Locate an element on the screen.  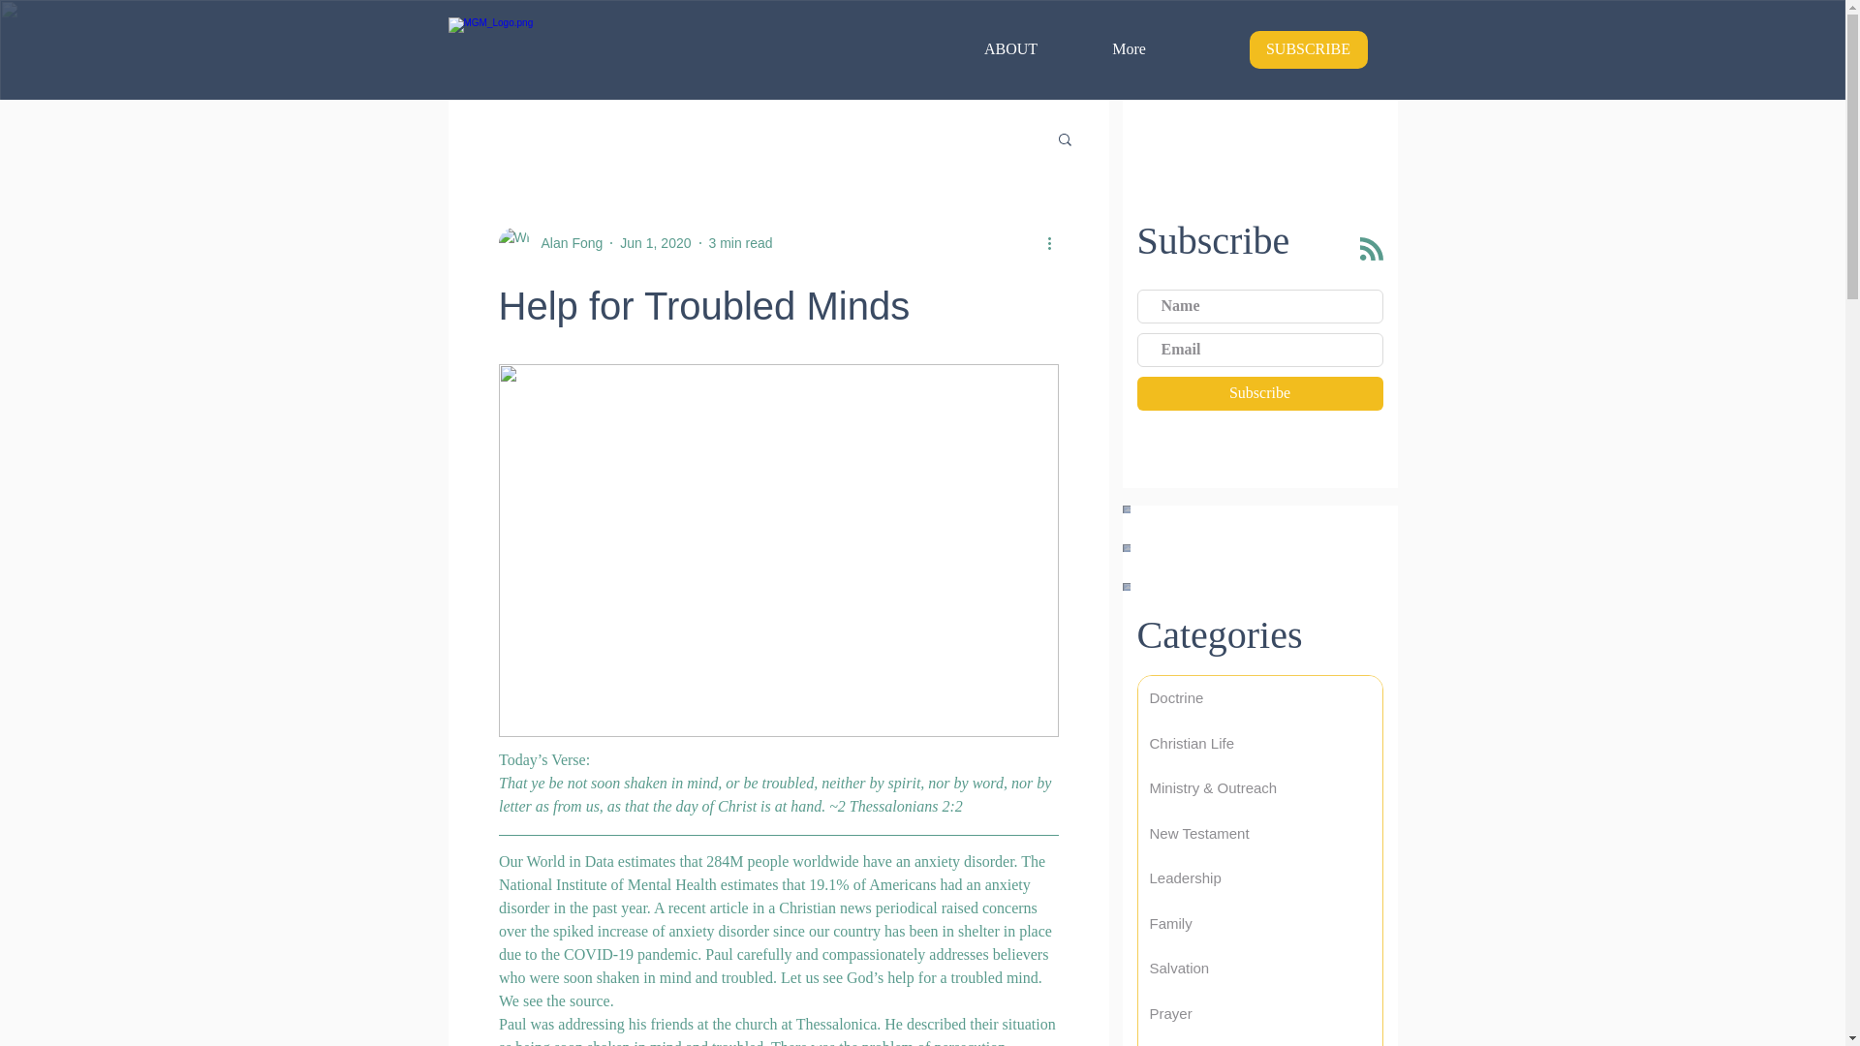
Family is located at coordinates (1259, 923).